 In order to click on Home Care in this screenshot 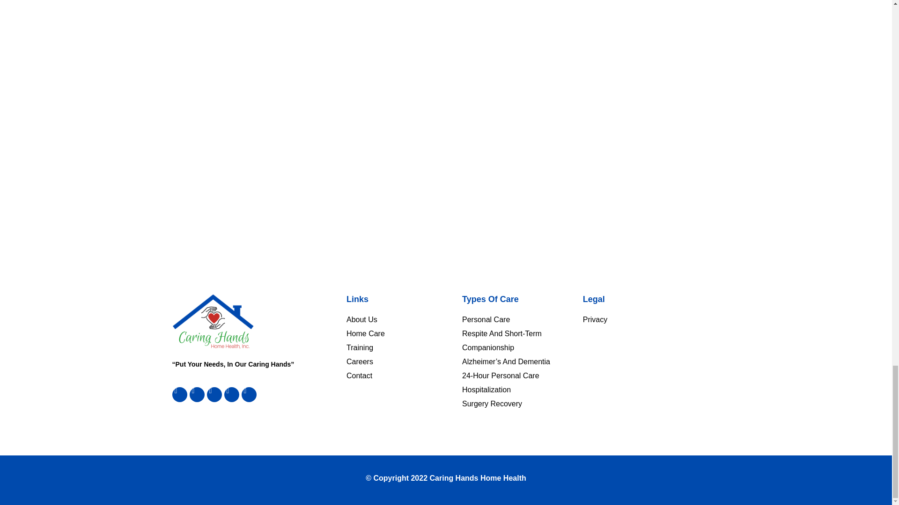, I will do `click(404, 333)`.